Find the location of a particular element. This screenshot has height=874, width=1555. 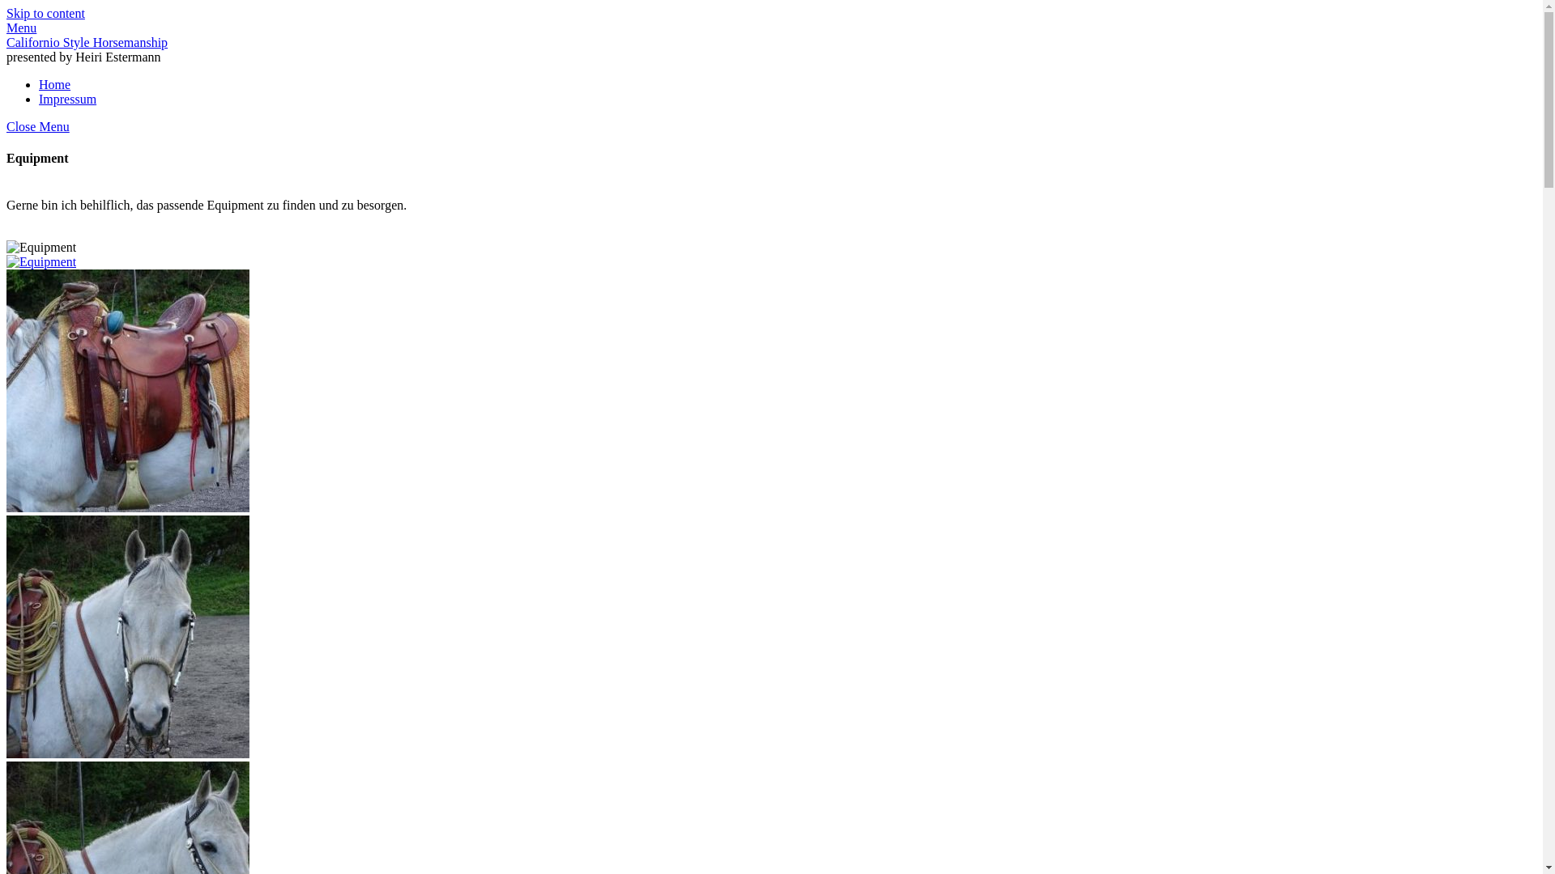

Equipment is located at coordinates (41, 248).